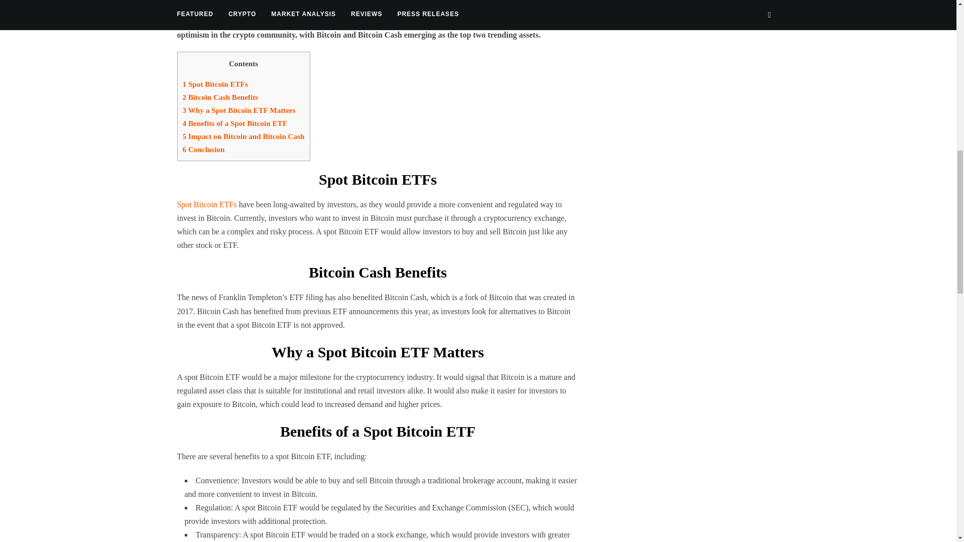 The image size is (964, 542). What do you see at coordinates (206, 204) in the screenshot?
I see `Spot Bitcoin ETFs` at bounding box center [206, 204].